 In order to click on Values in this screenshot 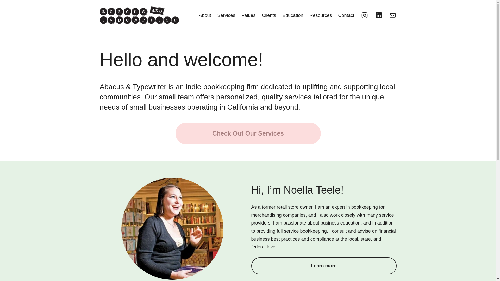, I will do `click(248, 15)`.